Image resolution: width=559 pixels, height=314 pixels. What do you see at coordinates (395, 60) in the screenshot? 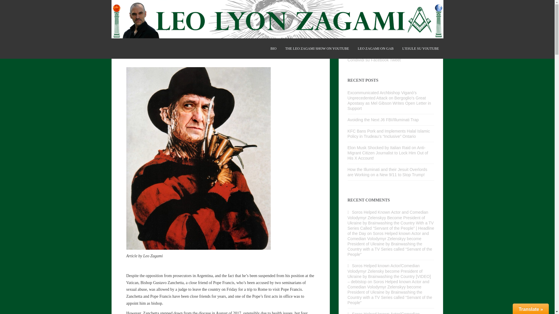
I see `Tweet` at bounding box center [395, 60].